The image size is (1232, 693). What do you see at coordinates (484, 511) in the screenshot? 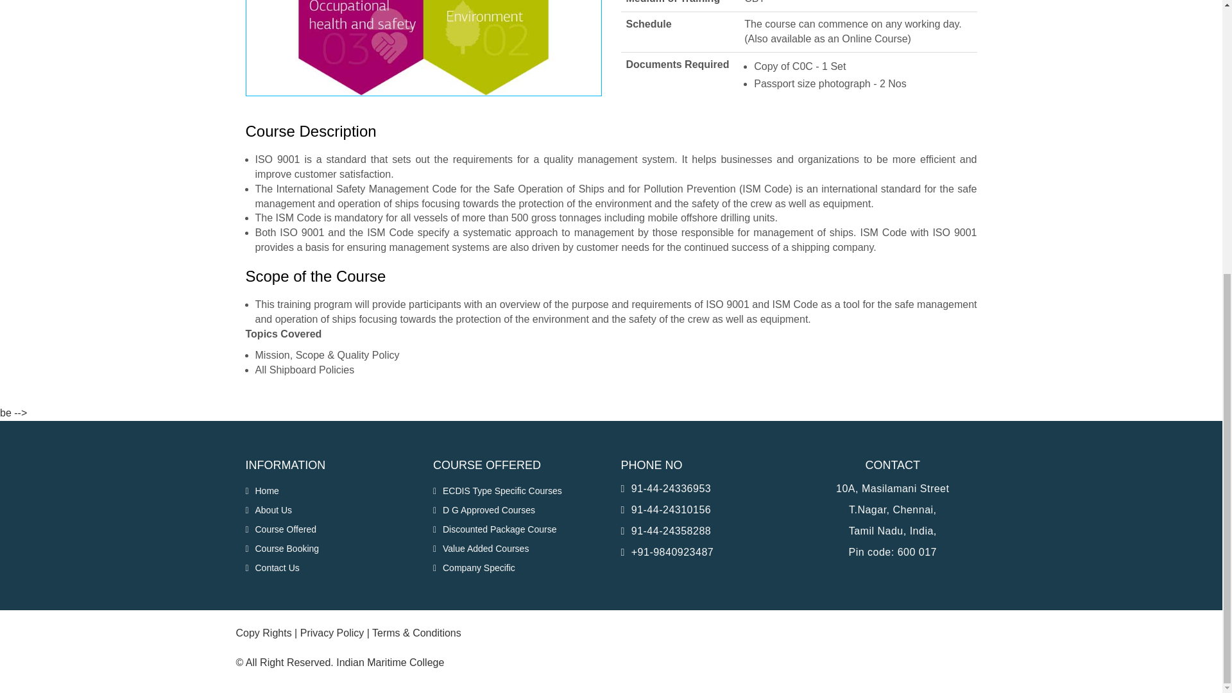
I see `D G Approved Courses` at bounding box center [484, 511].